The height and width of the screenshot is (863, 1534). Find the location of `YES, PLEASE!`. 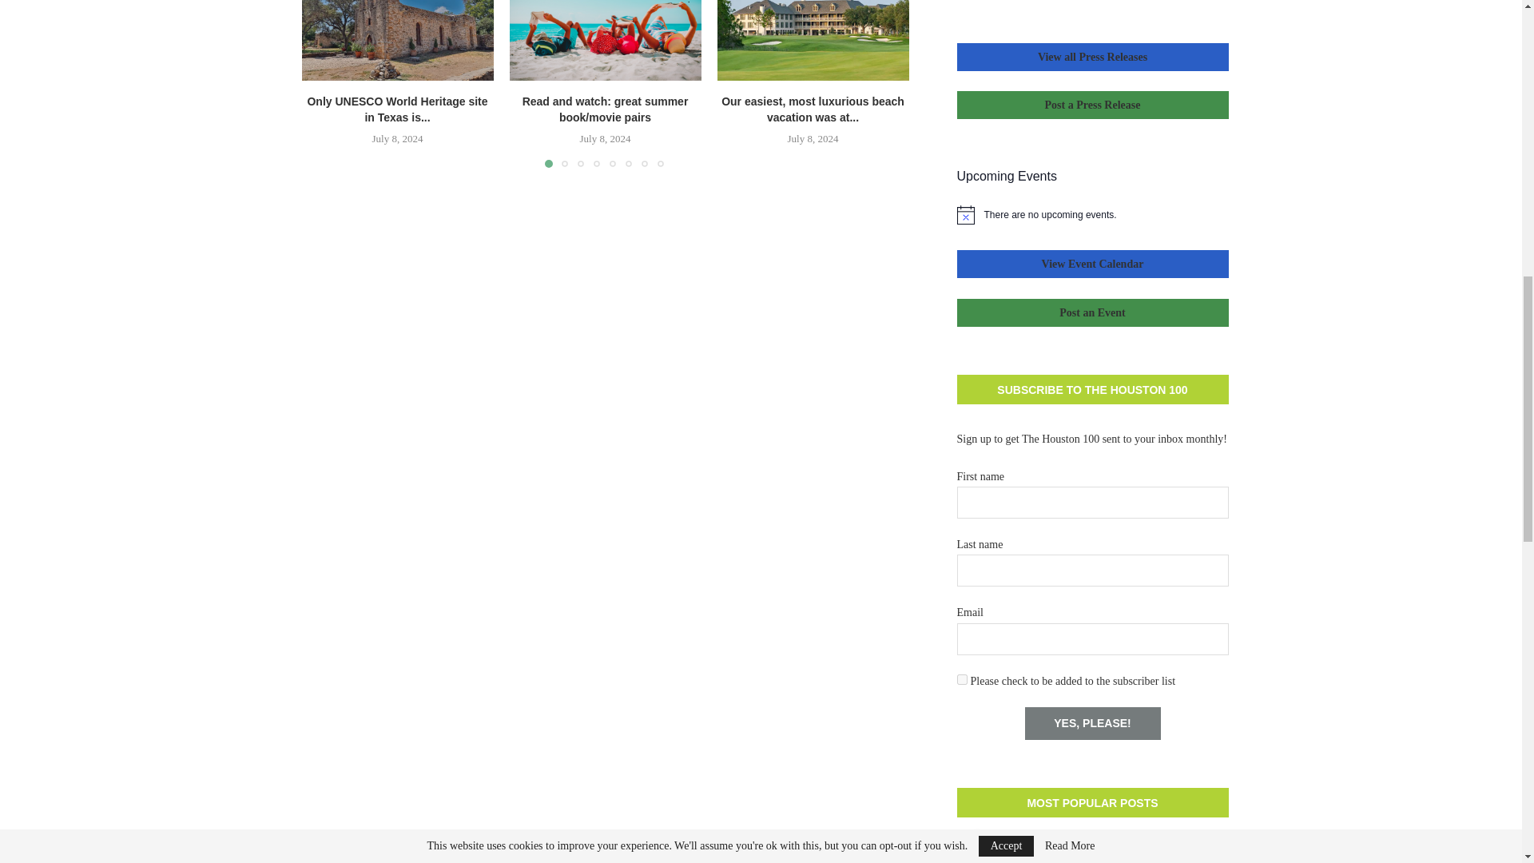

YES, PLEASE! is located at coordinates (1091, 722).